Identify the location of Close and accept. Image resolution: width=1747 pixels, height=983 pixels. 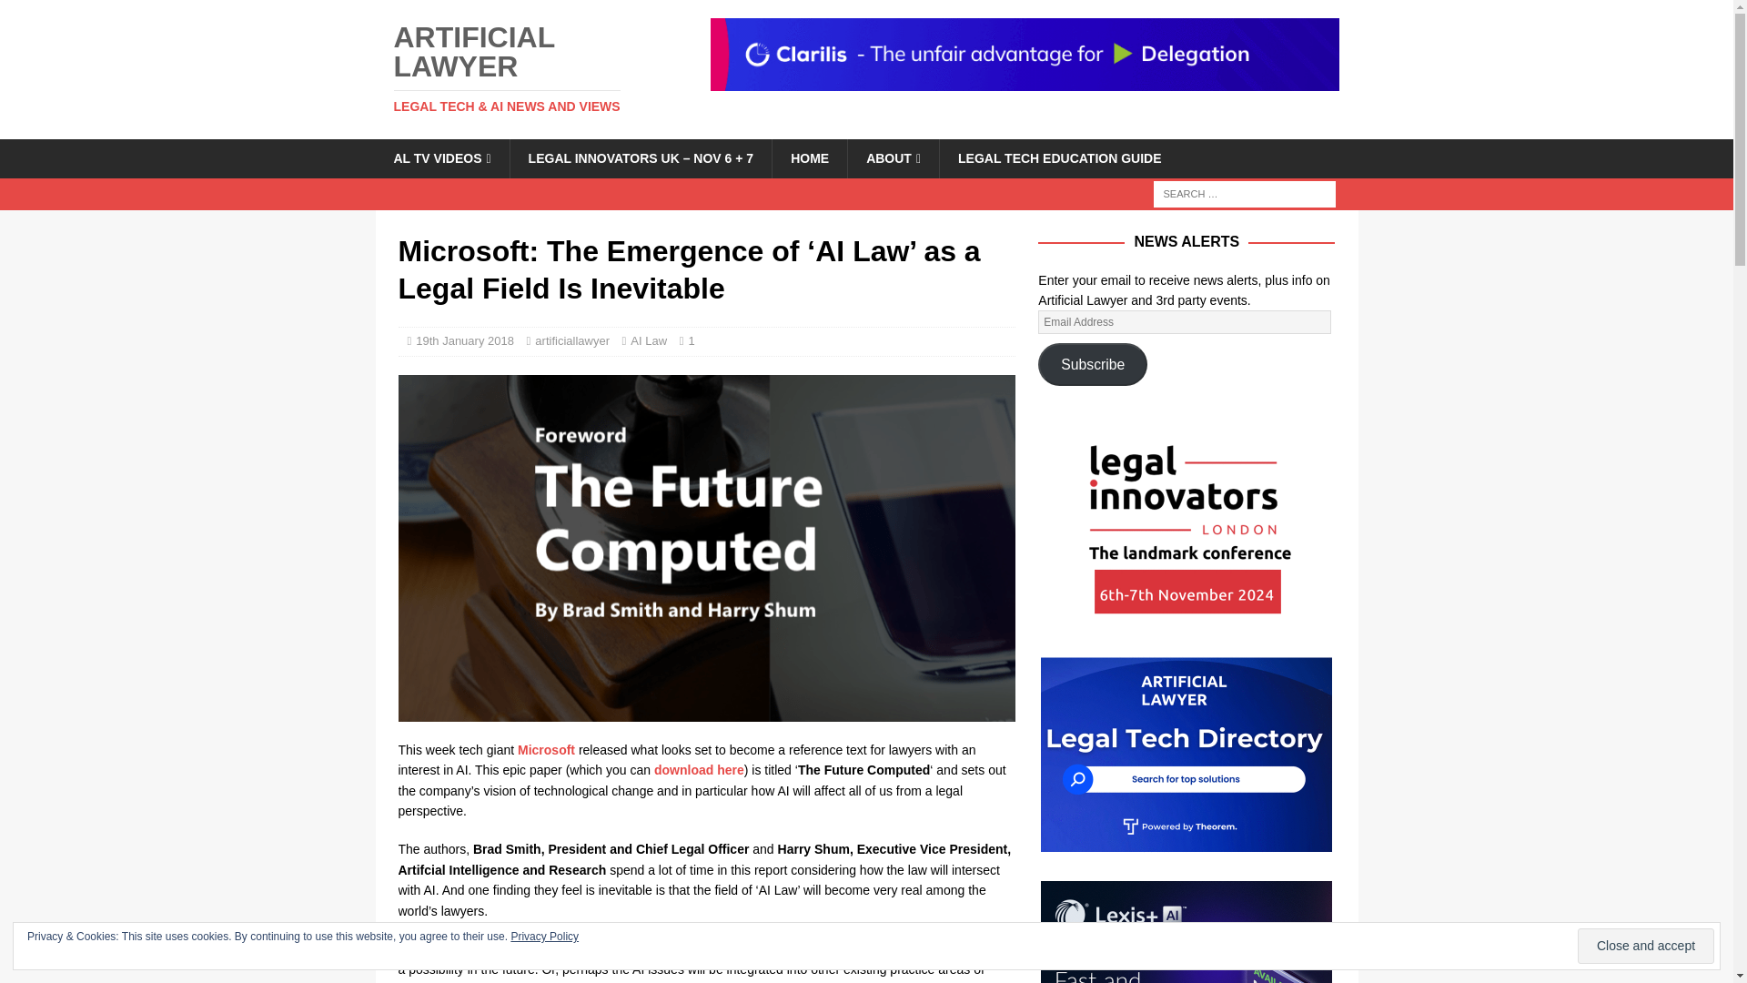
(1645, 946).